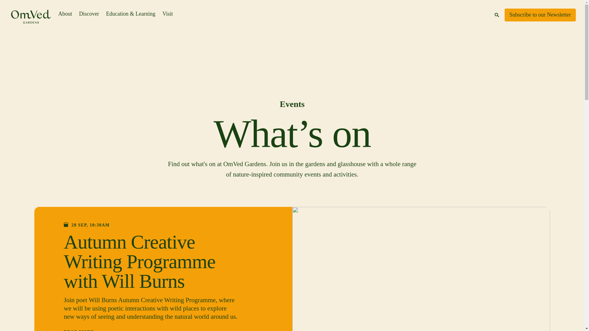 This screenshot has height=331, width=589. Describe the element at coordinates (65, 14) in the screenshot. I see `About` at that location.